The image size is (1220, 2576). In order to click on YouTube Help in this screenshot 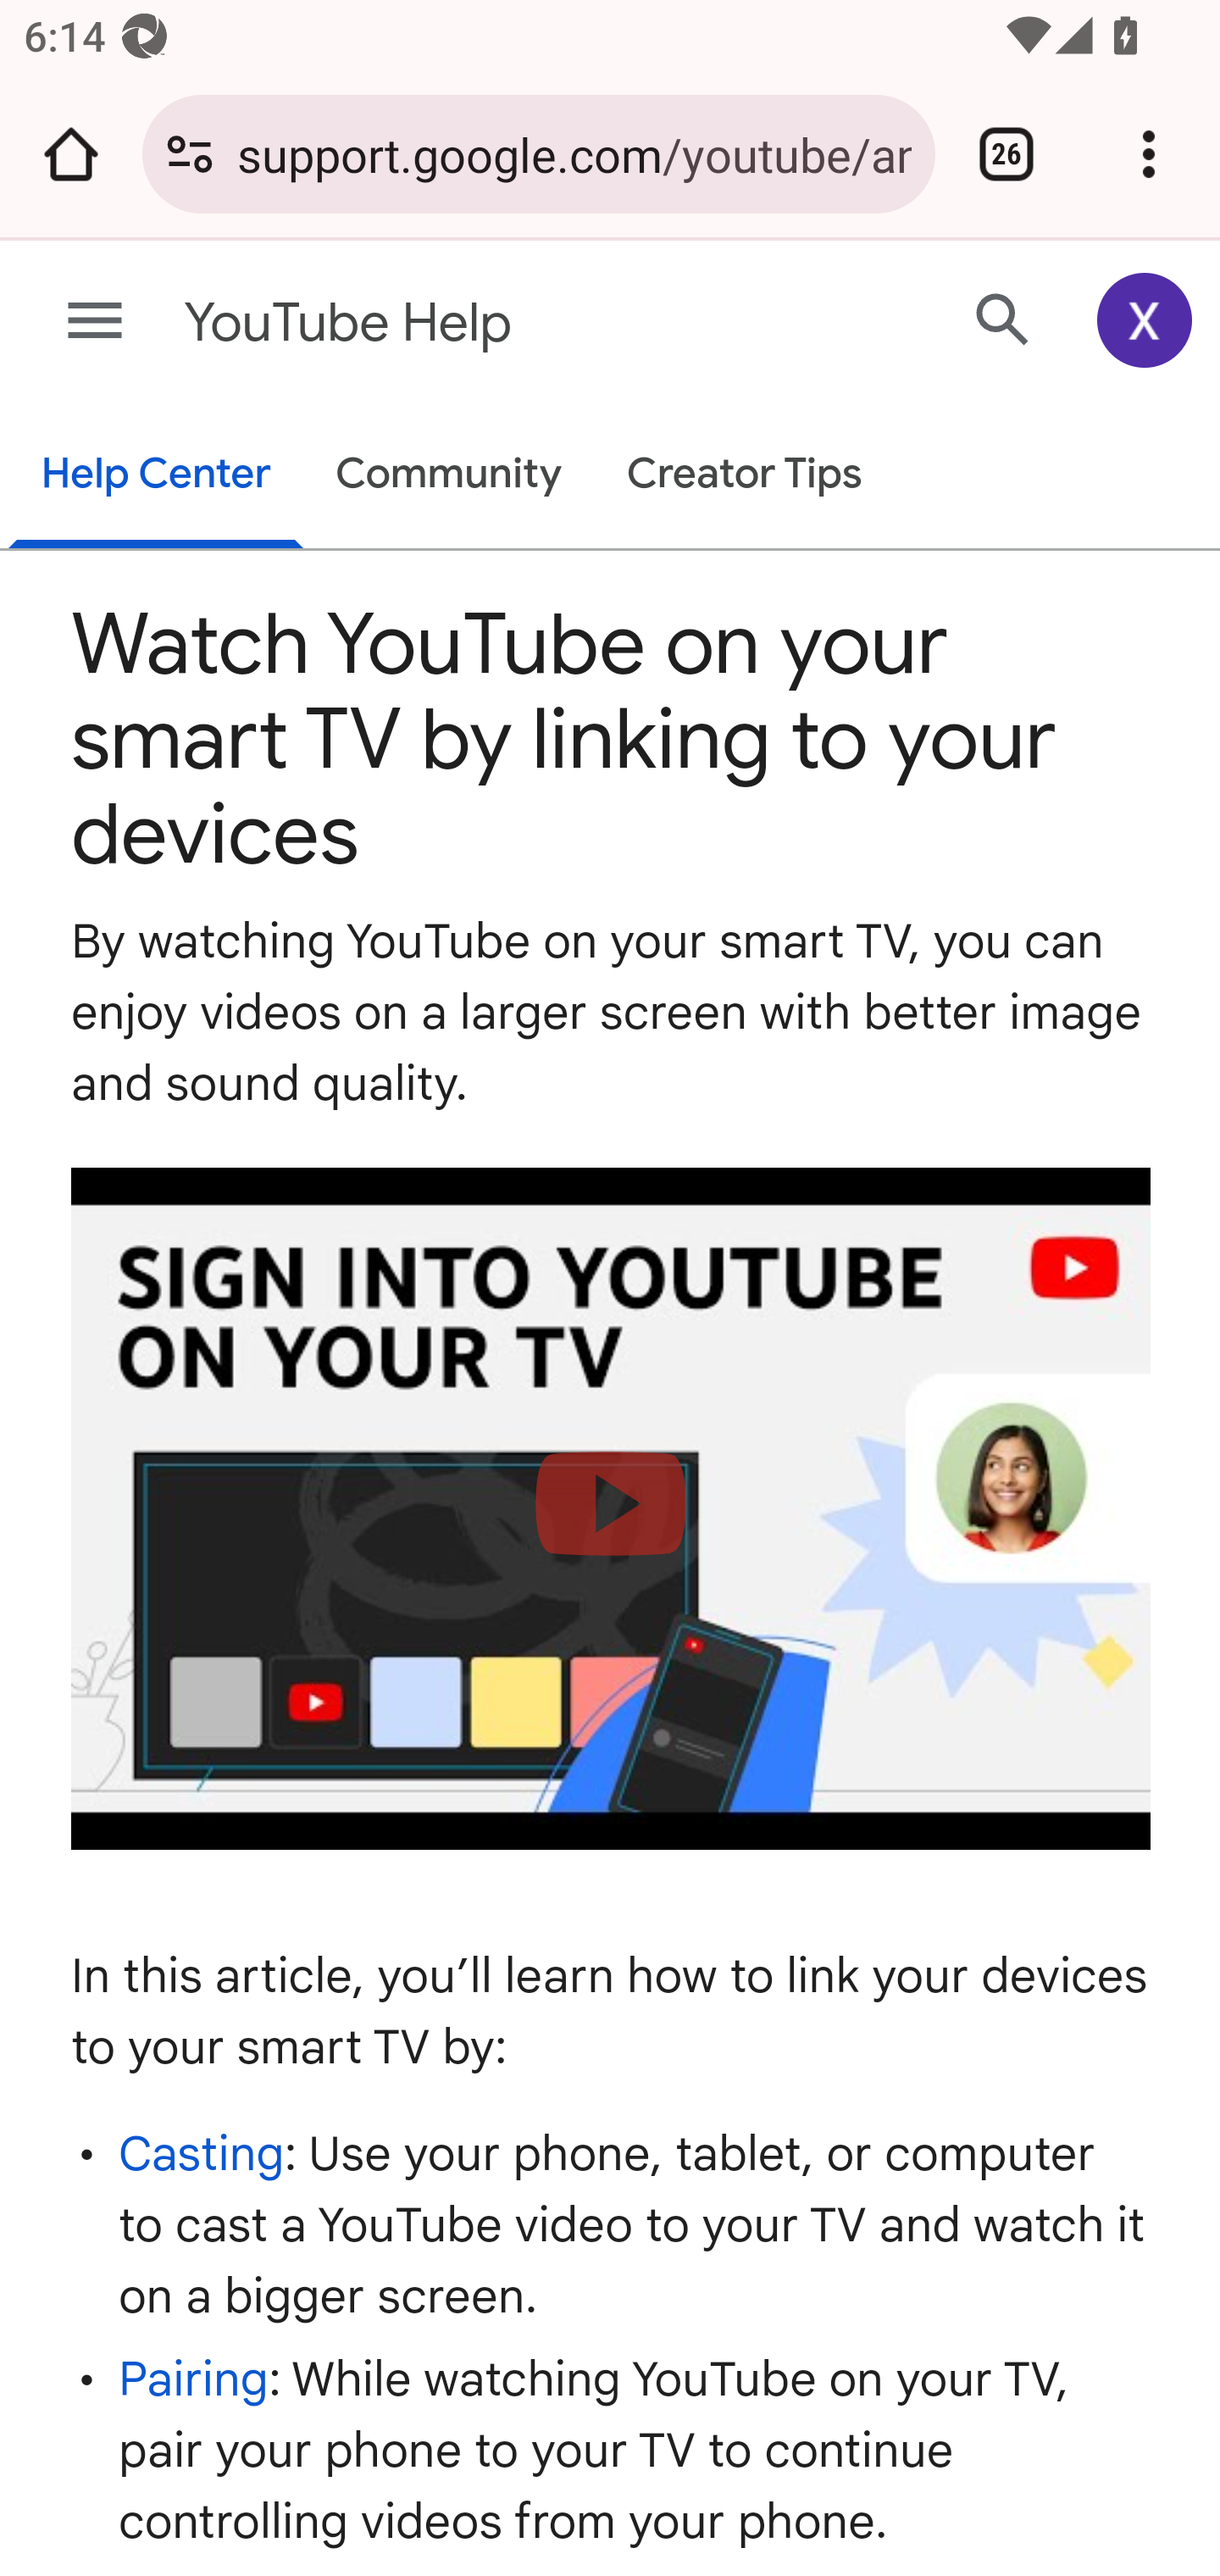, I will do `click(480, 324)`.